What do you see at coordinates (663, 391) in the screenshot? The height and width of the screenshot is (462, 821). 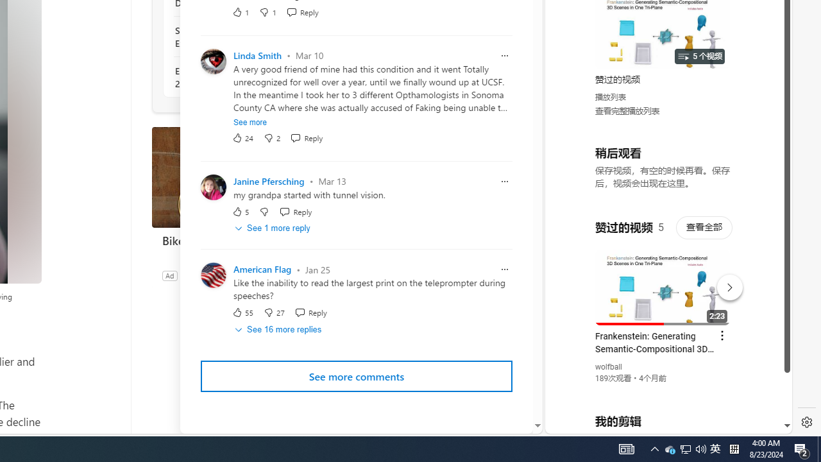 I see `you` at bounding box center [663, 391].